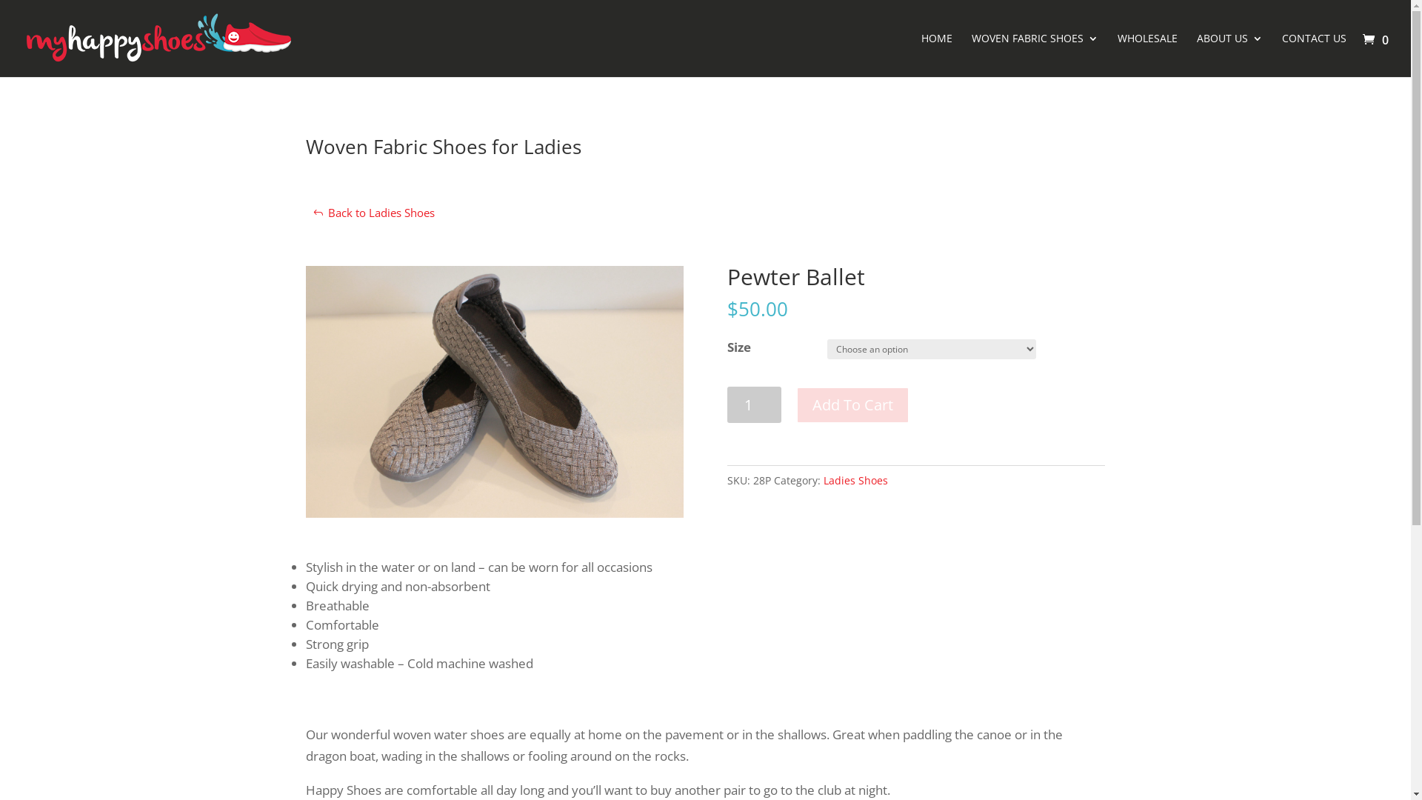  Describe the element at coordinates (373, 213) in the screenshot. I see `Back to Ladies Shoes` at that location.